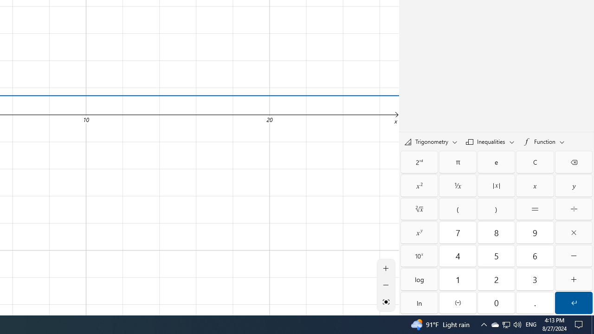  I want to click on Backspace, so click(574, 161).